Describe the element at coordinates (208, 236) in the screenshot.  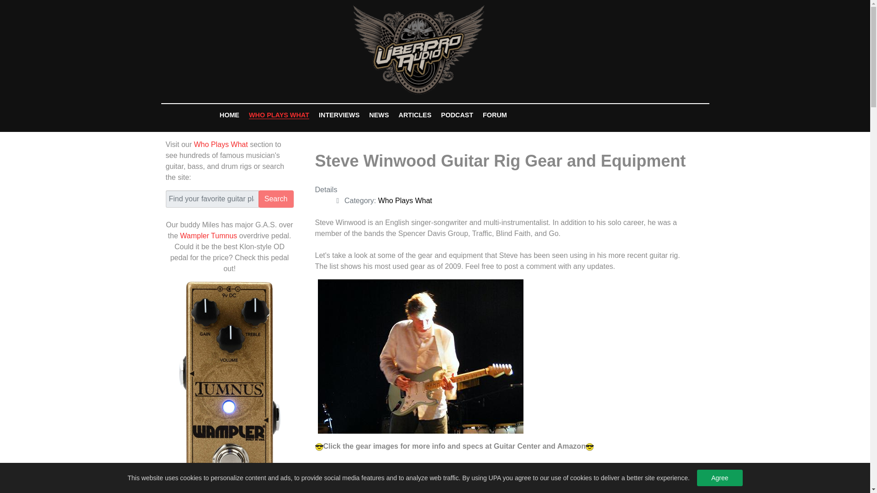
I see `Wampler Tumnus` at that location.